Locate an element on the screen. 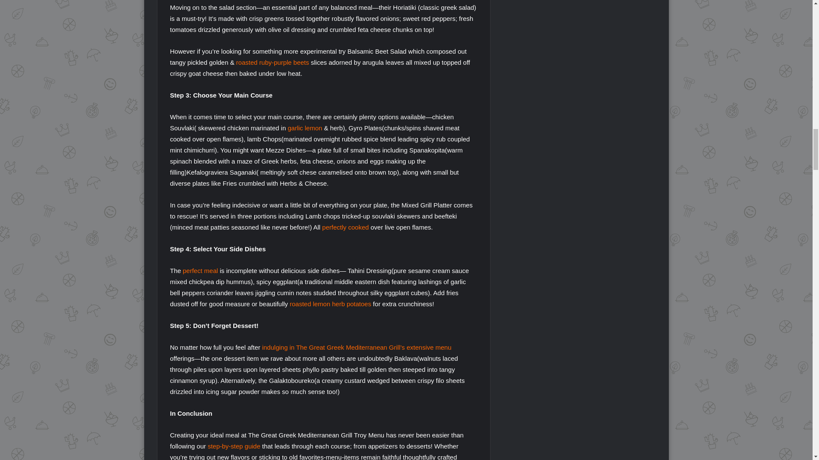  roasted lemon herb potatoes is located at coordinates (330, 304).